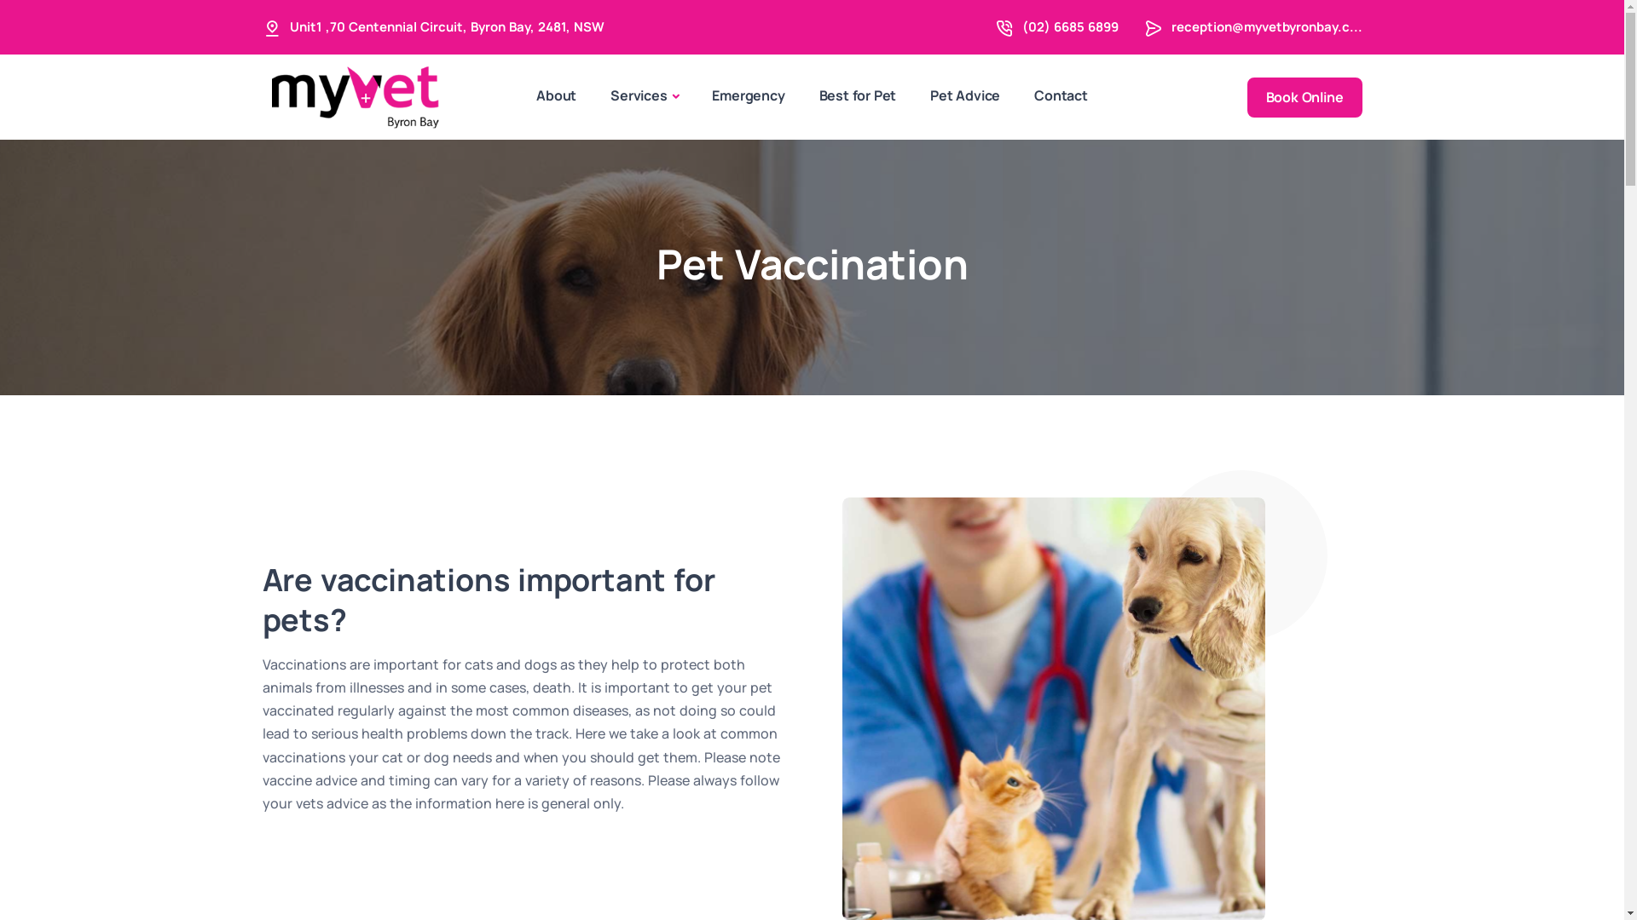 The image size is (1637, 920). Describe the element at coordinates (645, 97) in the screenshot. I see `Services` at that location.